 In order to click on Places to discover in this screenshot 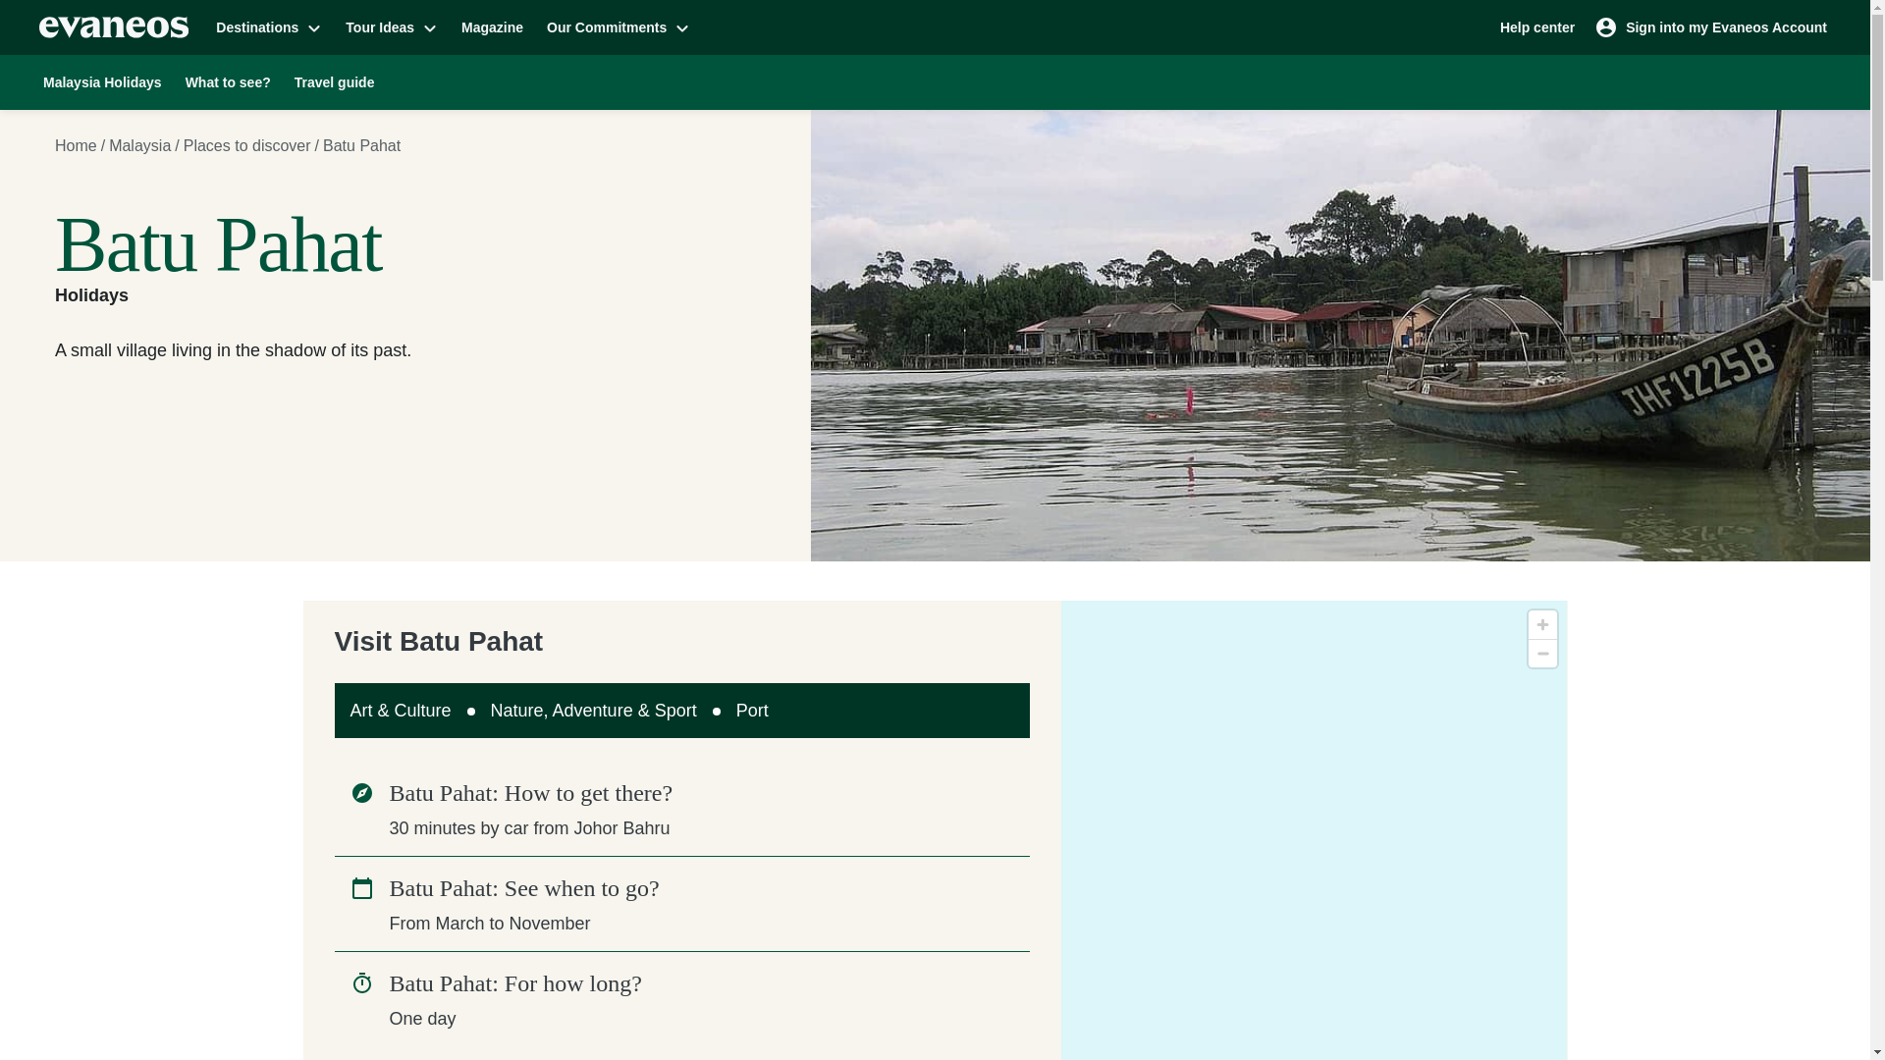, I will do `click(246, 145)`.